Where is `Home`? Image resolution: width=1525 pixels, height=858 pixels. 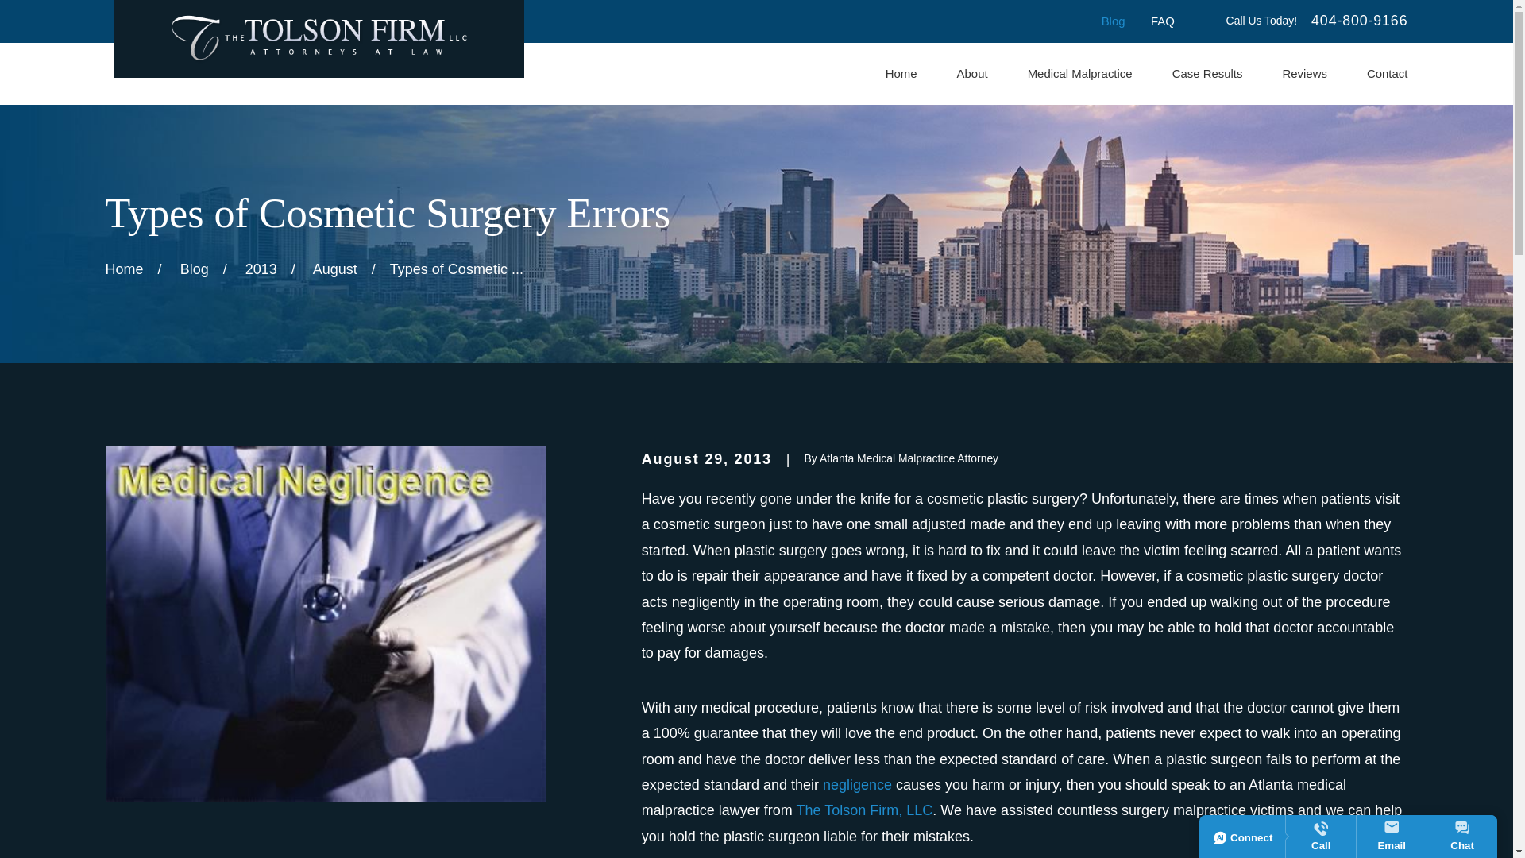 Home is located at coordinates (901, 74).